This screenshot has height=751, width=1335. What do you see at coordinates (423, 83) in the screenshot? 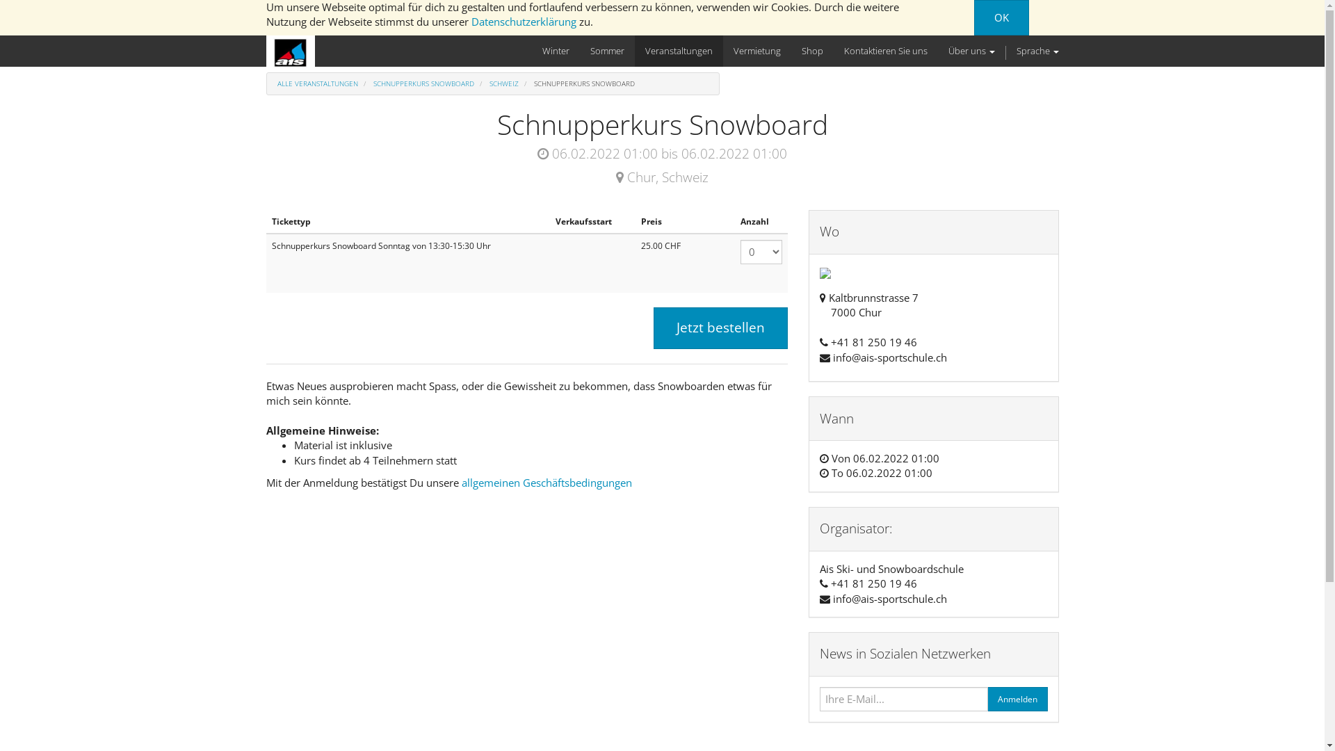
I see `SCHNUPPERKURS SNOWBOARD` at bounding box center [423, 83].